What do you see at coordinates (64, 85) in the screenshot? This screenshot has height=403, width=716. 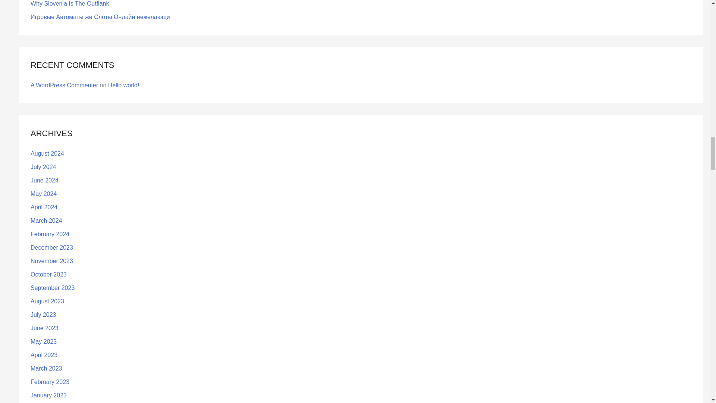 I see `A WordPress Commenter` at bounding box center [64, 85].